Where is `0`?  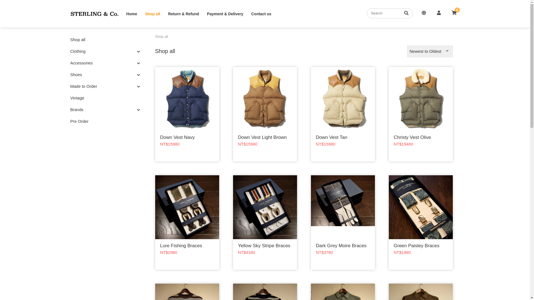 0 is located at coordinates (454, 13).